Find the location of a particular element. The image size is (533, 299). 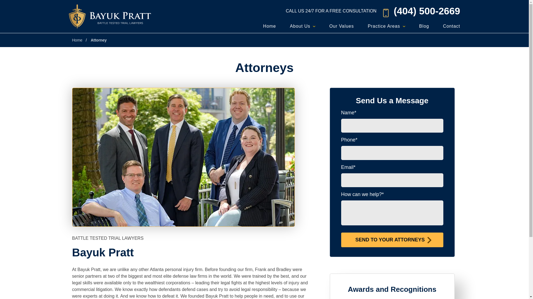

About Us is located at coordinates (303, 26).